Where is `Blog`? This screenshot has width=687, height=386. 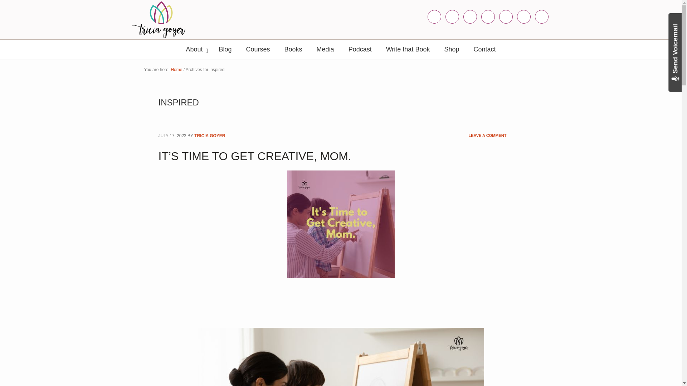 Blog is located at coordinates (225, 49).